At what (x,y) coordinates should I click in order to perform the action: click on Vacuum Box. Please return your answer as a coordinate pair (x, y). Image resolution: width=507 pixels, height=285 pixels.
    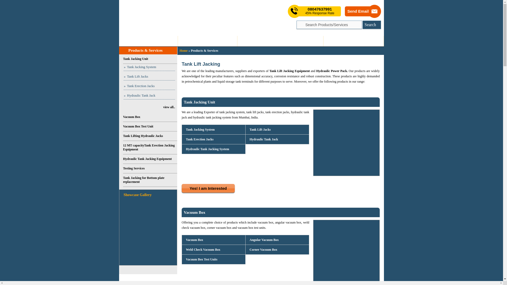
    Looking at the image, I should click on (194, 212).